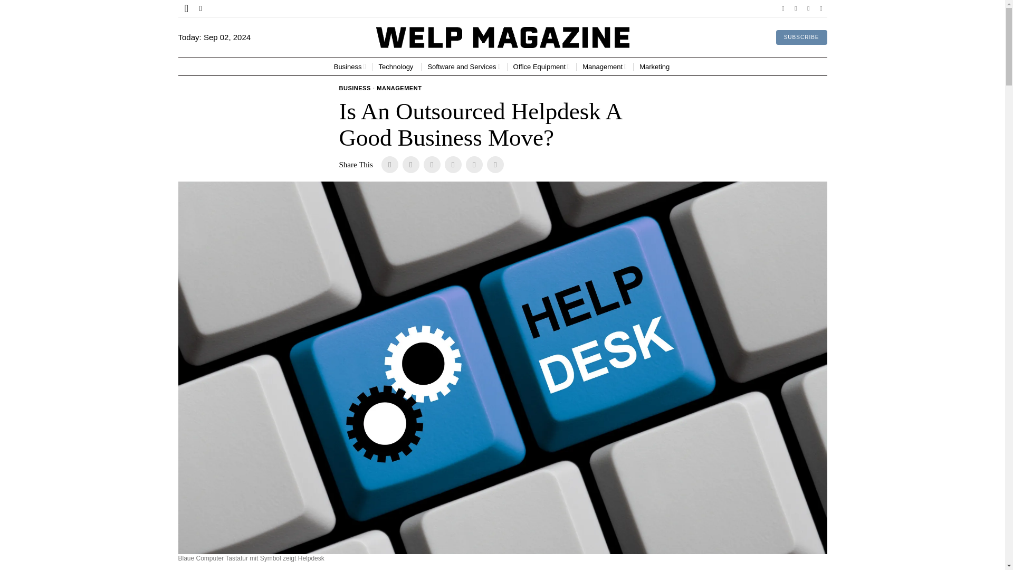  I want to click on BUSINESS, so click(355, 89).